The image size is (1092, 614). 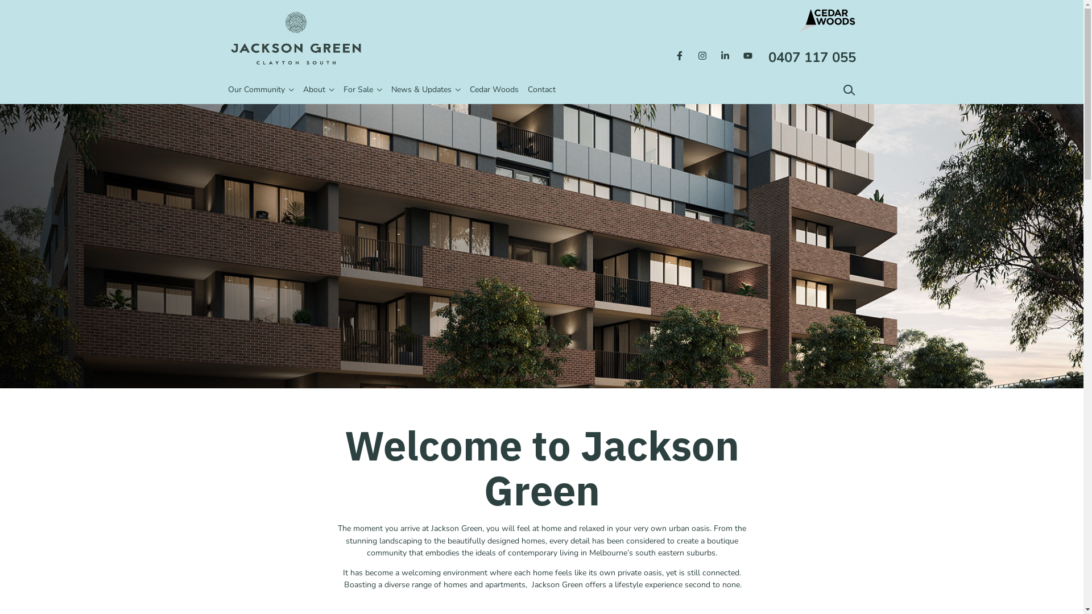 I want to click on Our Community, so click(x=256, y=90).